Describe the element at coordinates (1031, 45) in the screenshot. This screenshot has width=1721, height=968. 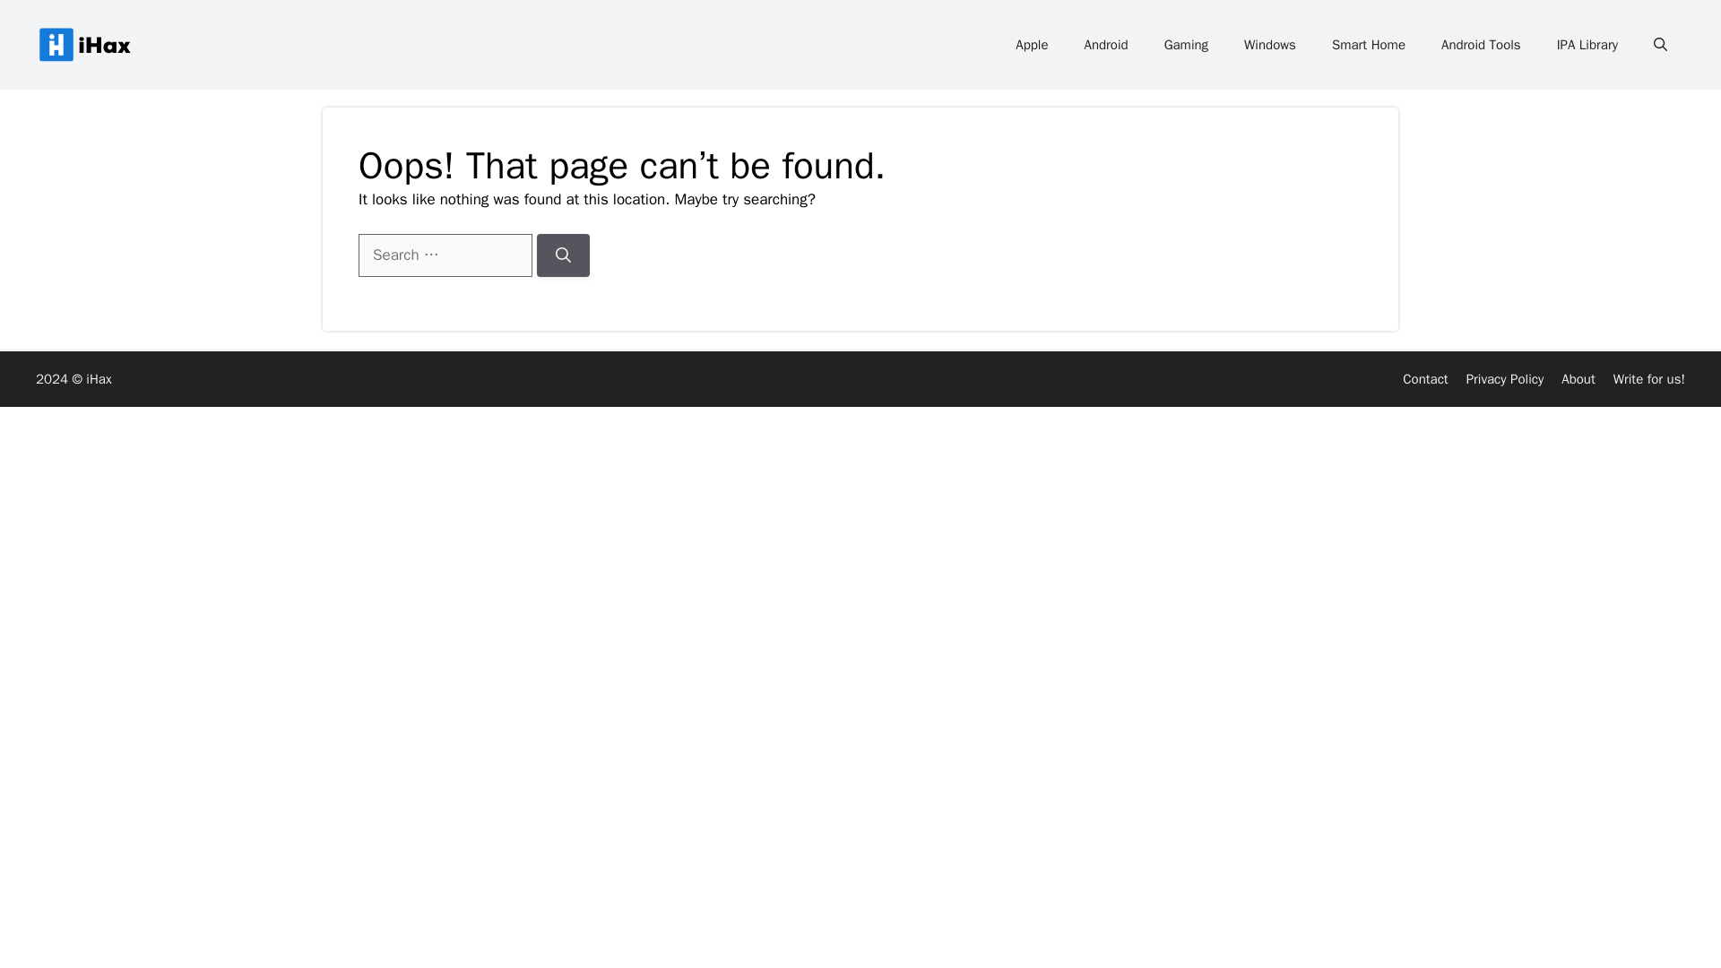
I see `Apple` at that location.